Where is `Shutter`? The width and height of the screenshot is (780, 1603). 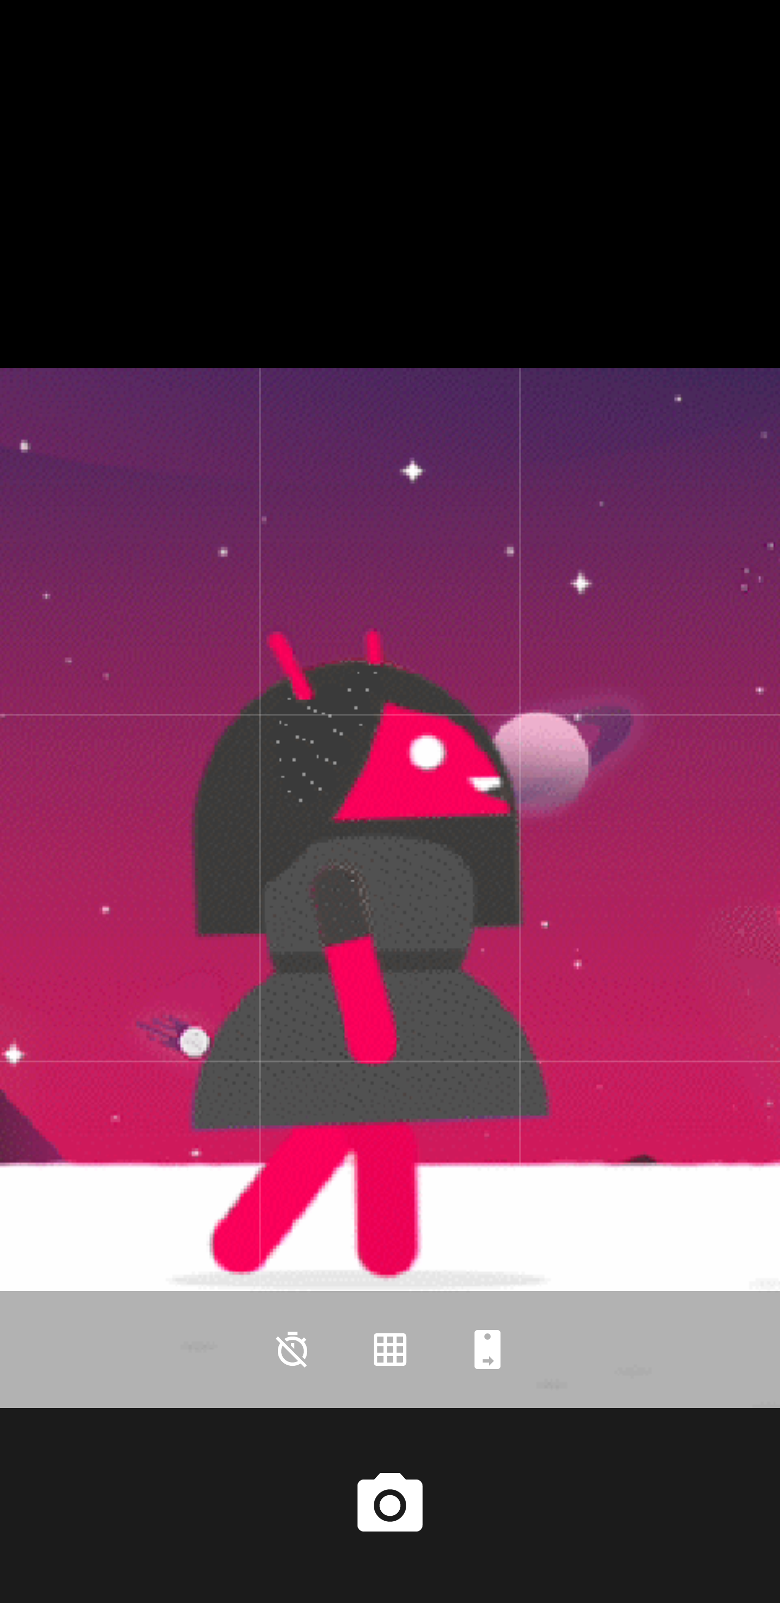 Shutter is located at coordinates (390, 1505).